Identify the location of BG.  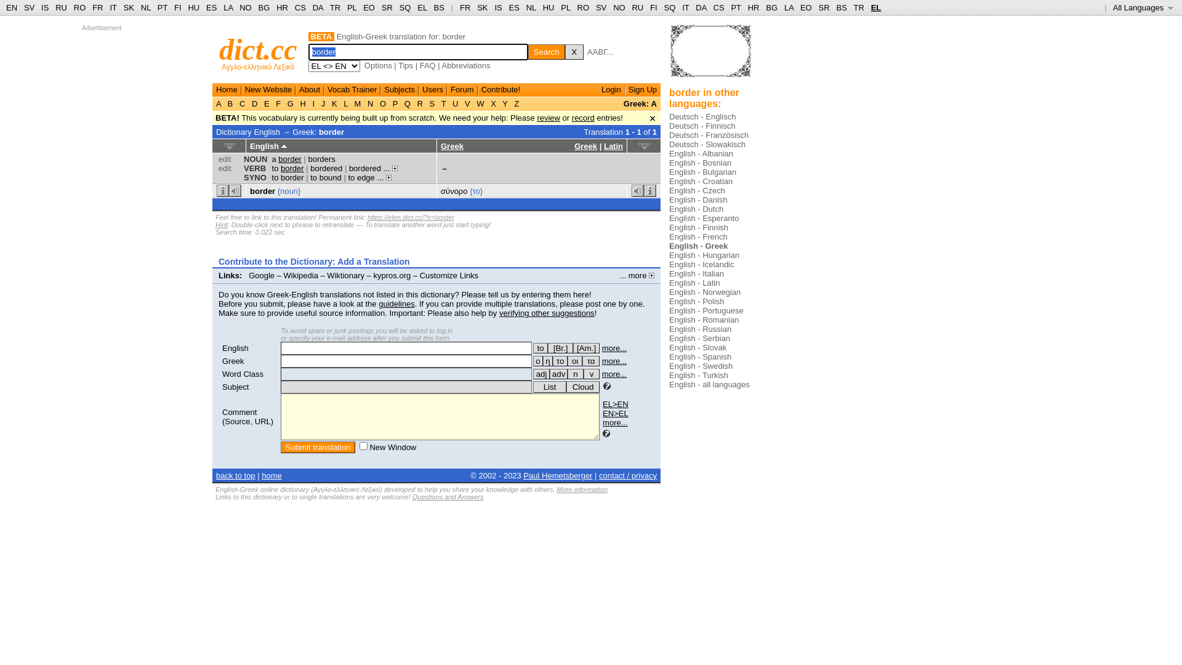
(265, 7).